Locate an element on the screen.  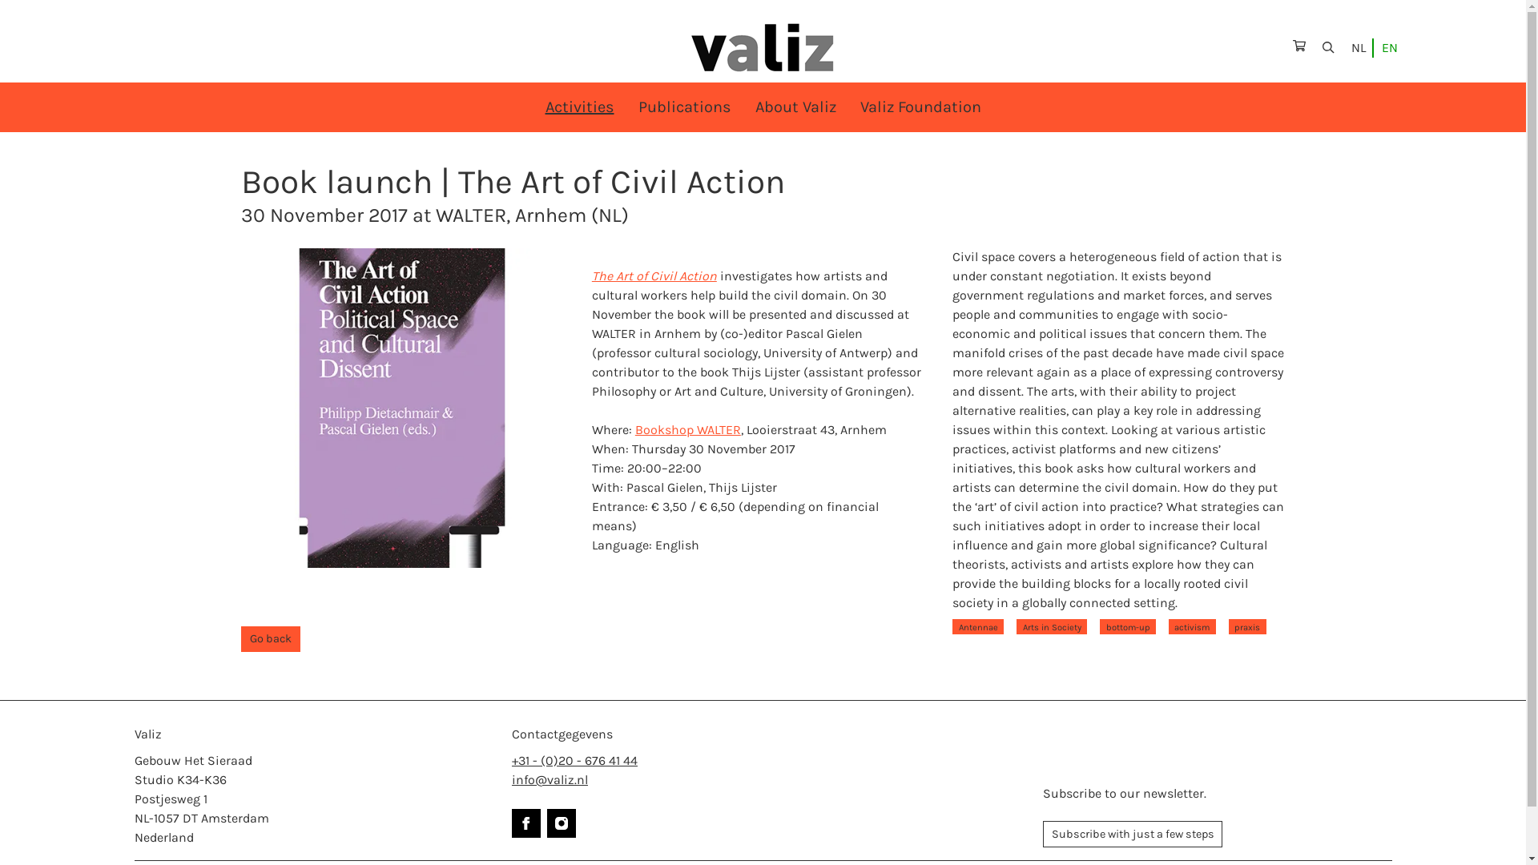
Publications is located at coordinates (684, 107).